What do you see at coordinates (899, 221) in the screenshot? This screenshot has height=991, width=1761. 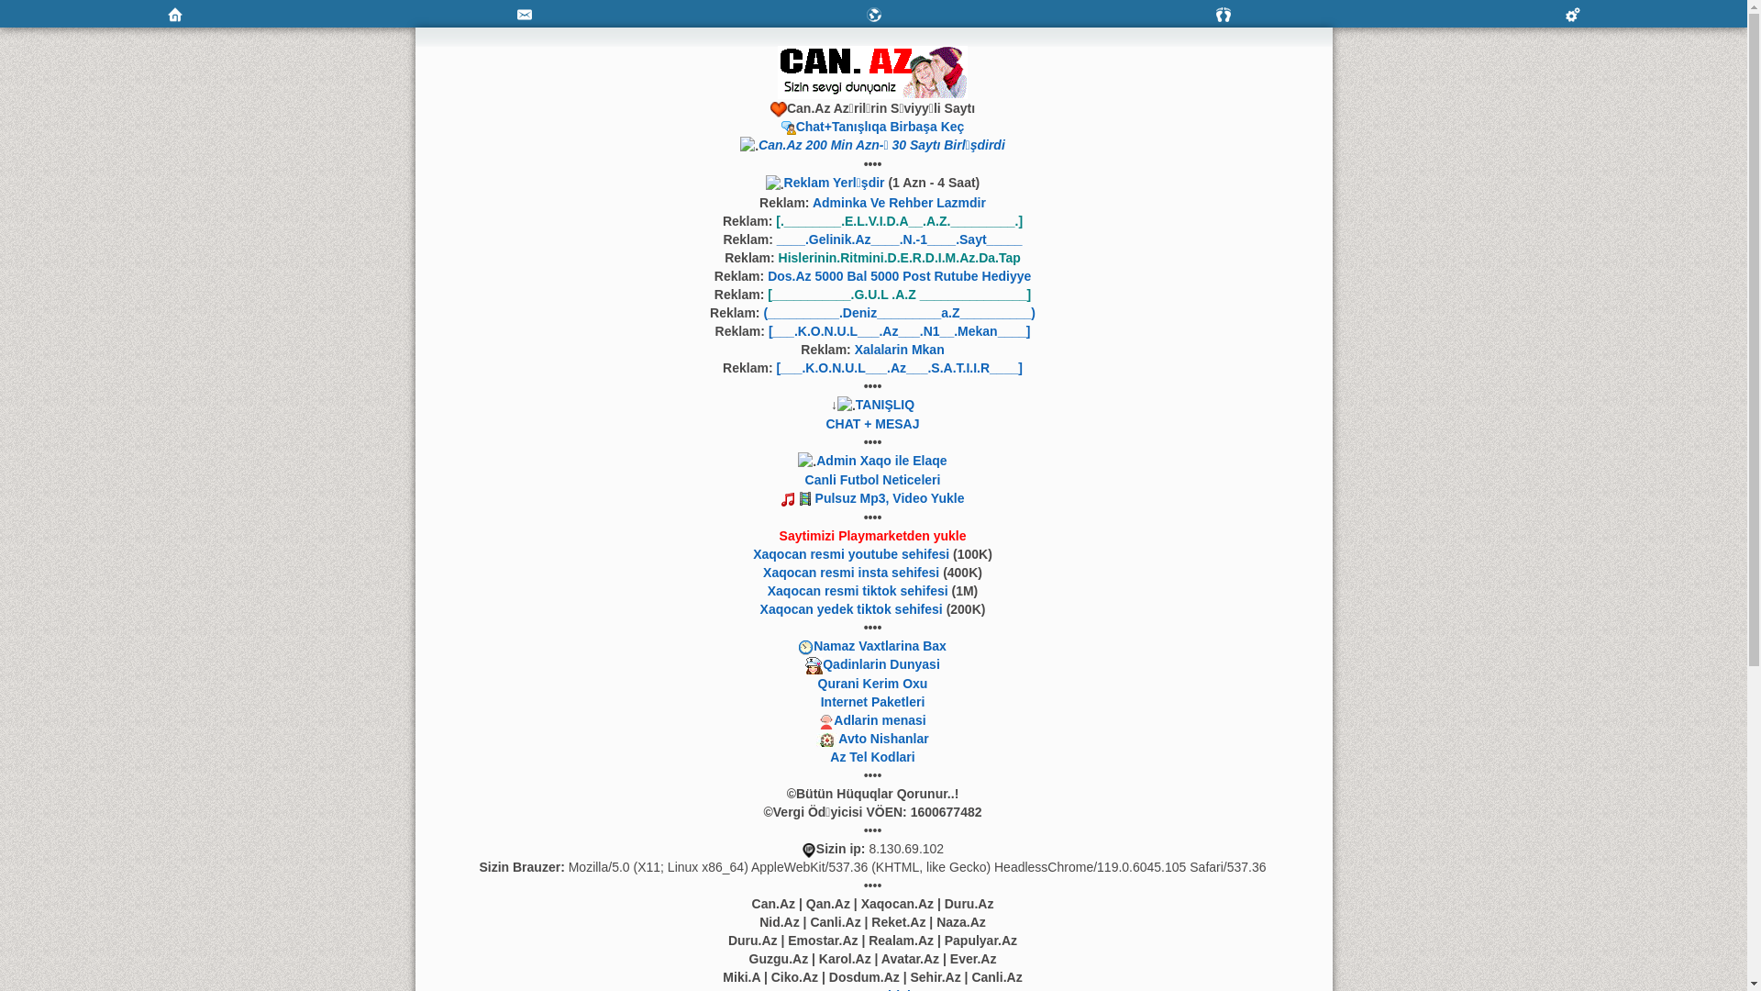 I see `[.________.E.L.V.I.D.A__.A.Z._________.]` at bounding box center [899, 221].